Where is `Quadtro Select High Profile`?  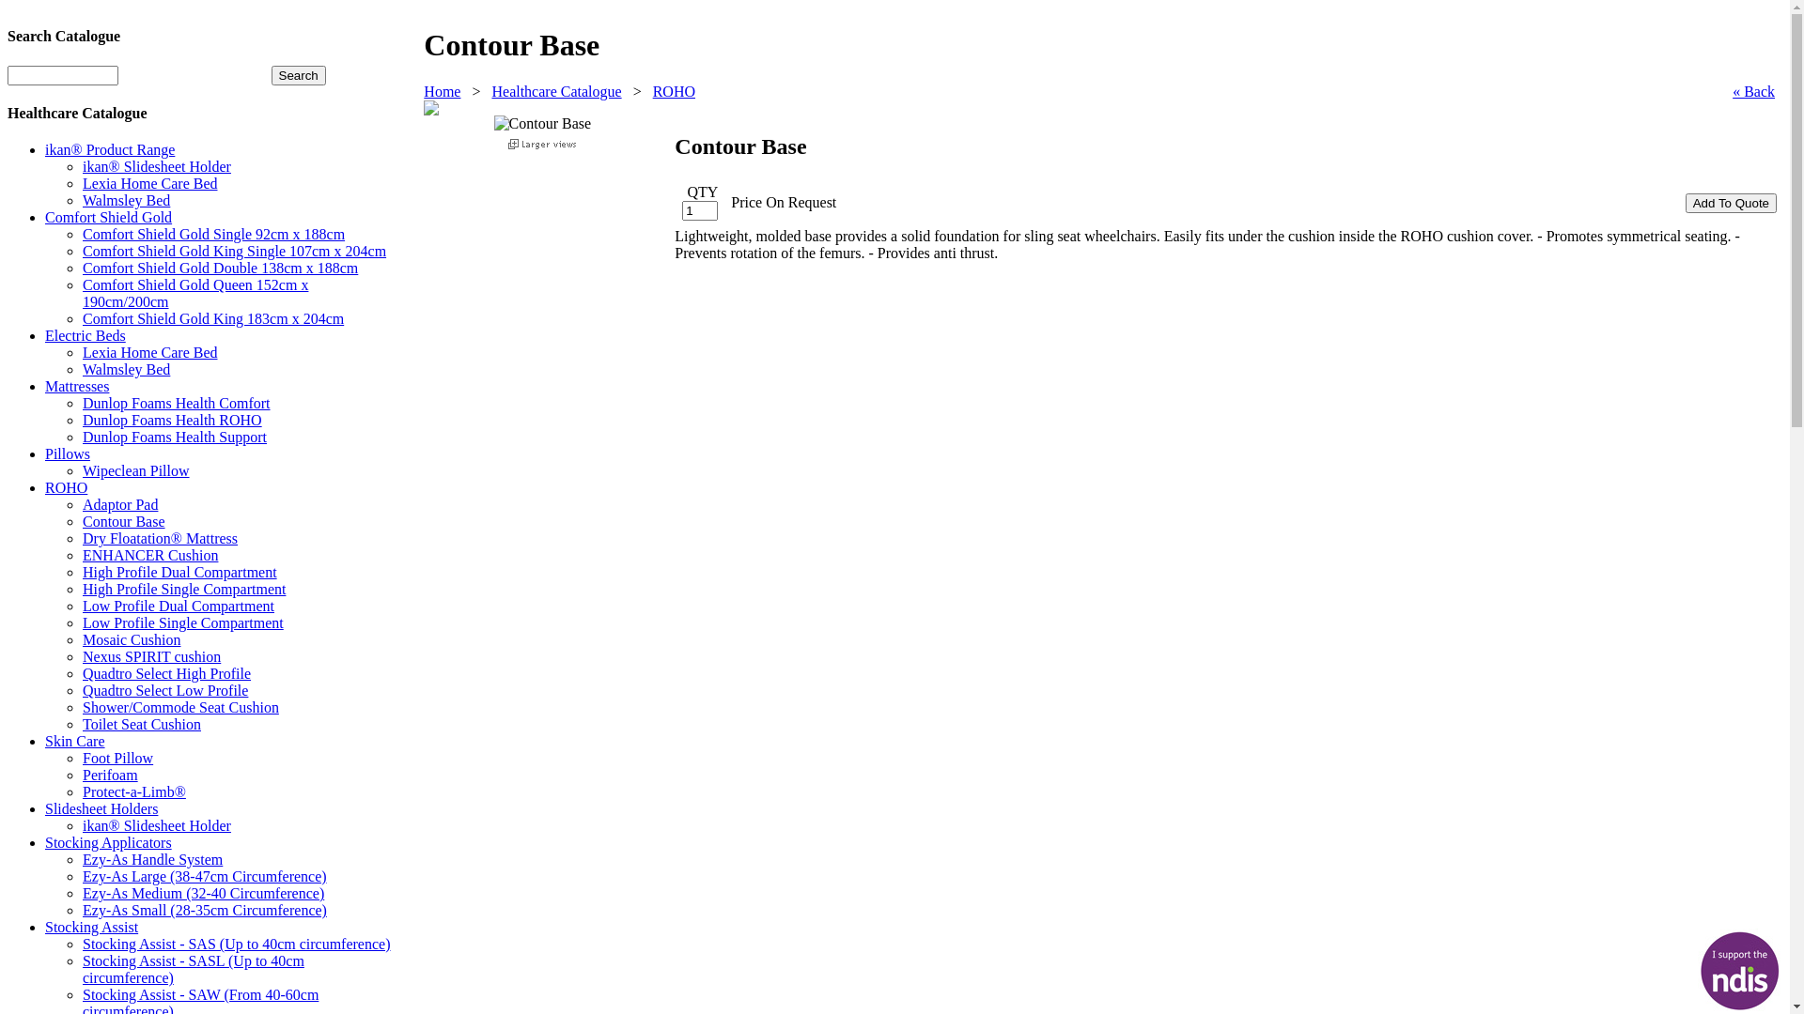 Quadtro Select High Profile is located at coordinates (167, 674).